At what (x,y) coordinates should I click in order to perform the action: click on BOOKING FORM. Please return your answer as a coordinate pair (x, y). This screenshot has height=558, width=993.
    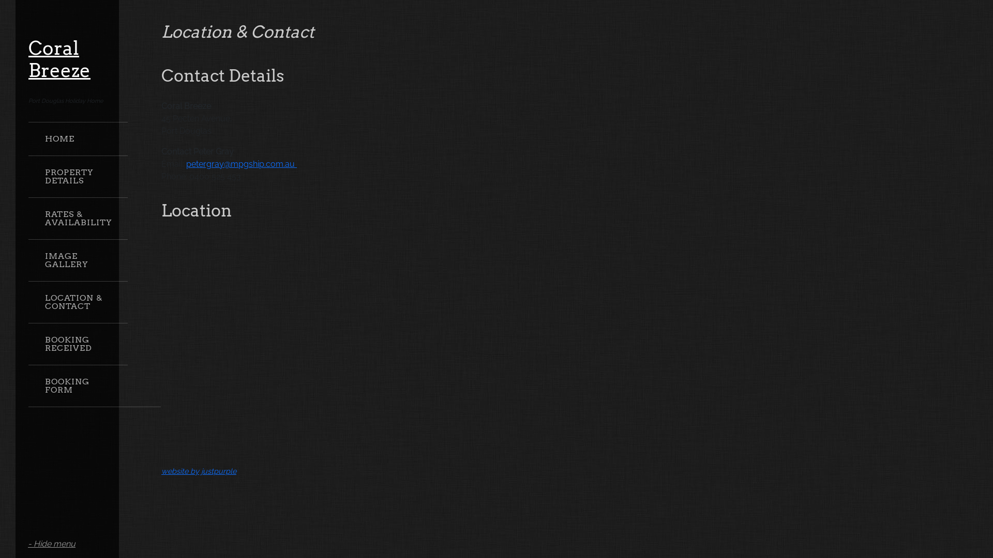
    Looking at the image, I should click on (78, 385).